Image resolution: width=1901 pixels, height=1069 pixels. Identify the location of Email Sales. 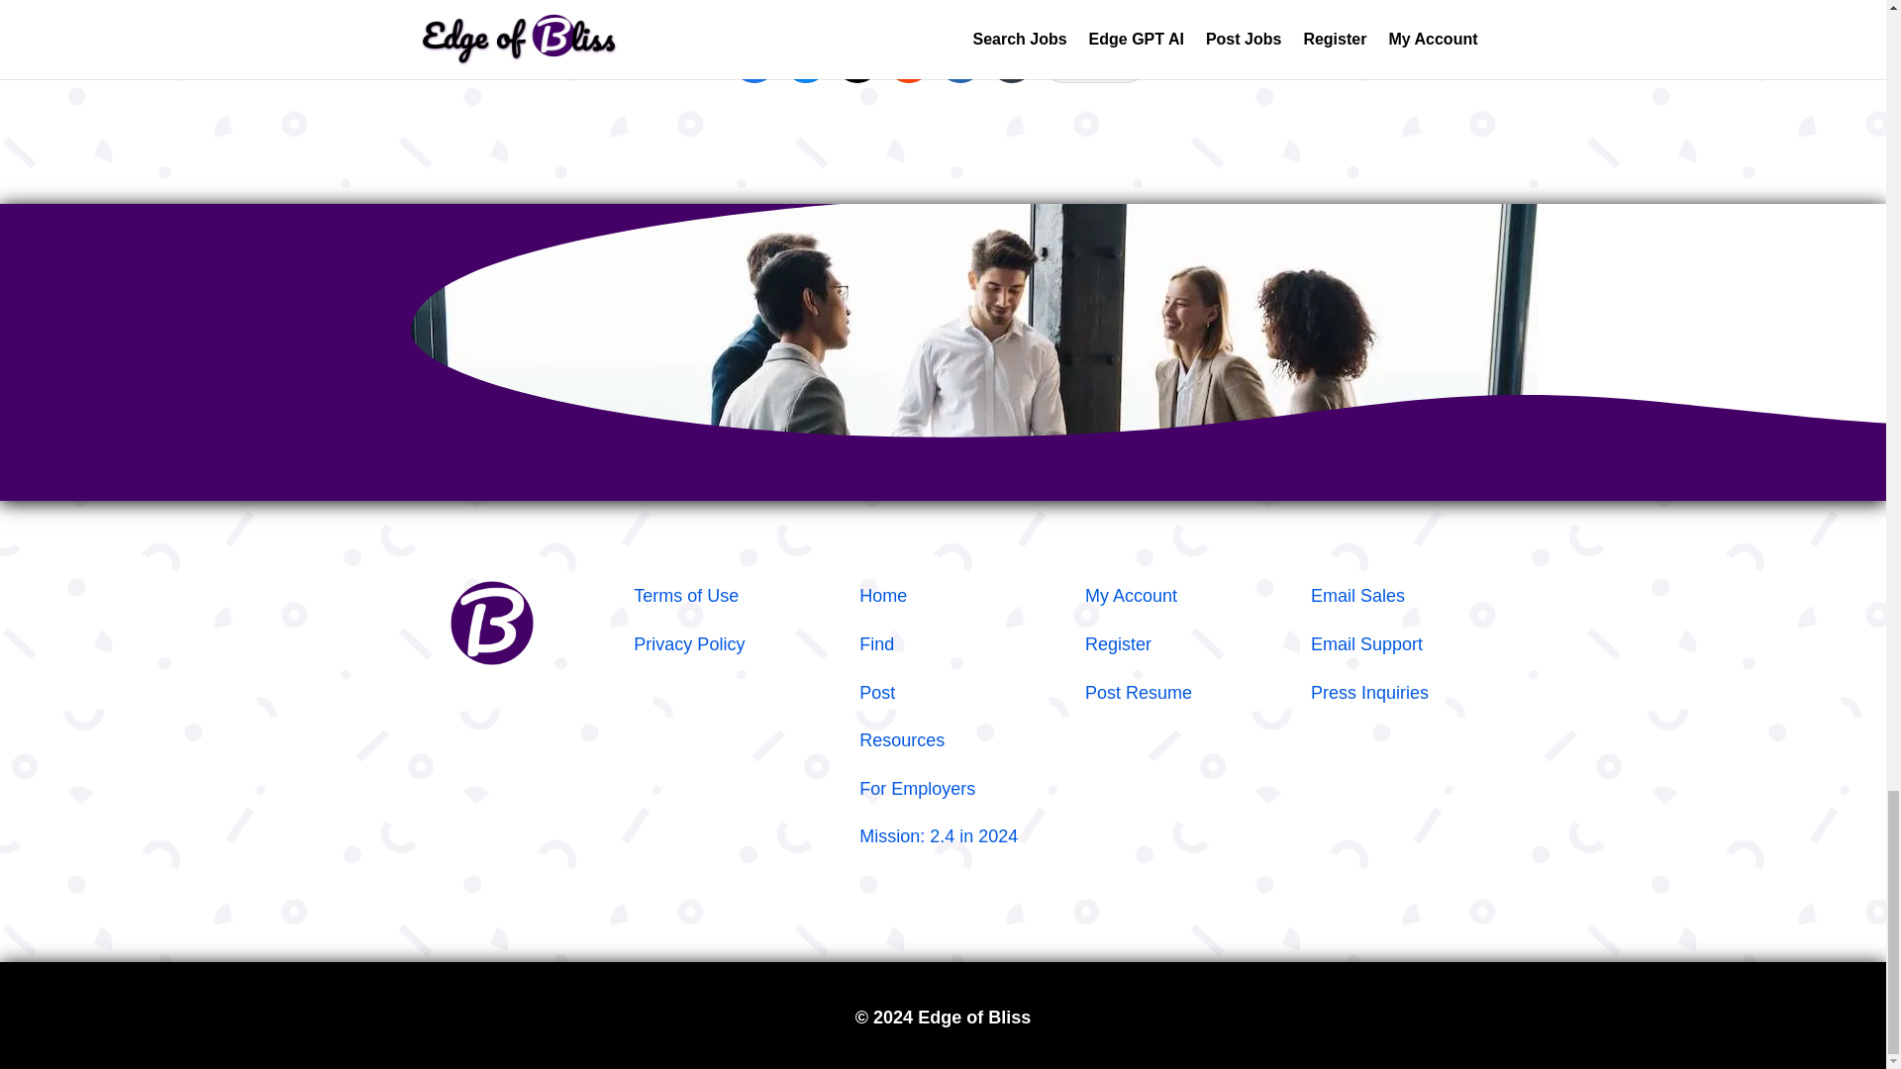
(1357, 596).